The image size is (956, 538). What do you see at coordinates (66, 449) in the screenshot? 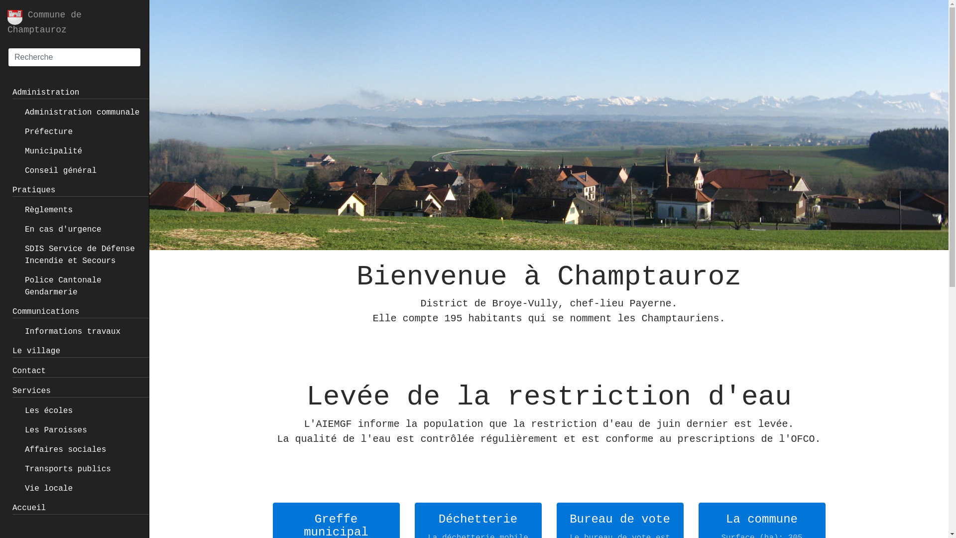
I see `Affaires sociales` at bounding box center [66, 449].